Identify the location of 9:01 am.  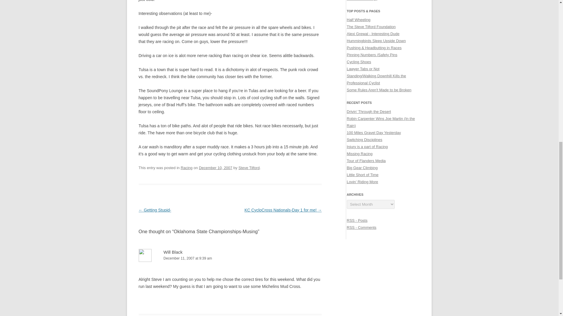
(215, 168).